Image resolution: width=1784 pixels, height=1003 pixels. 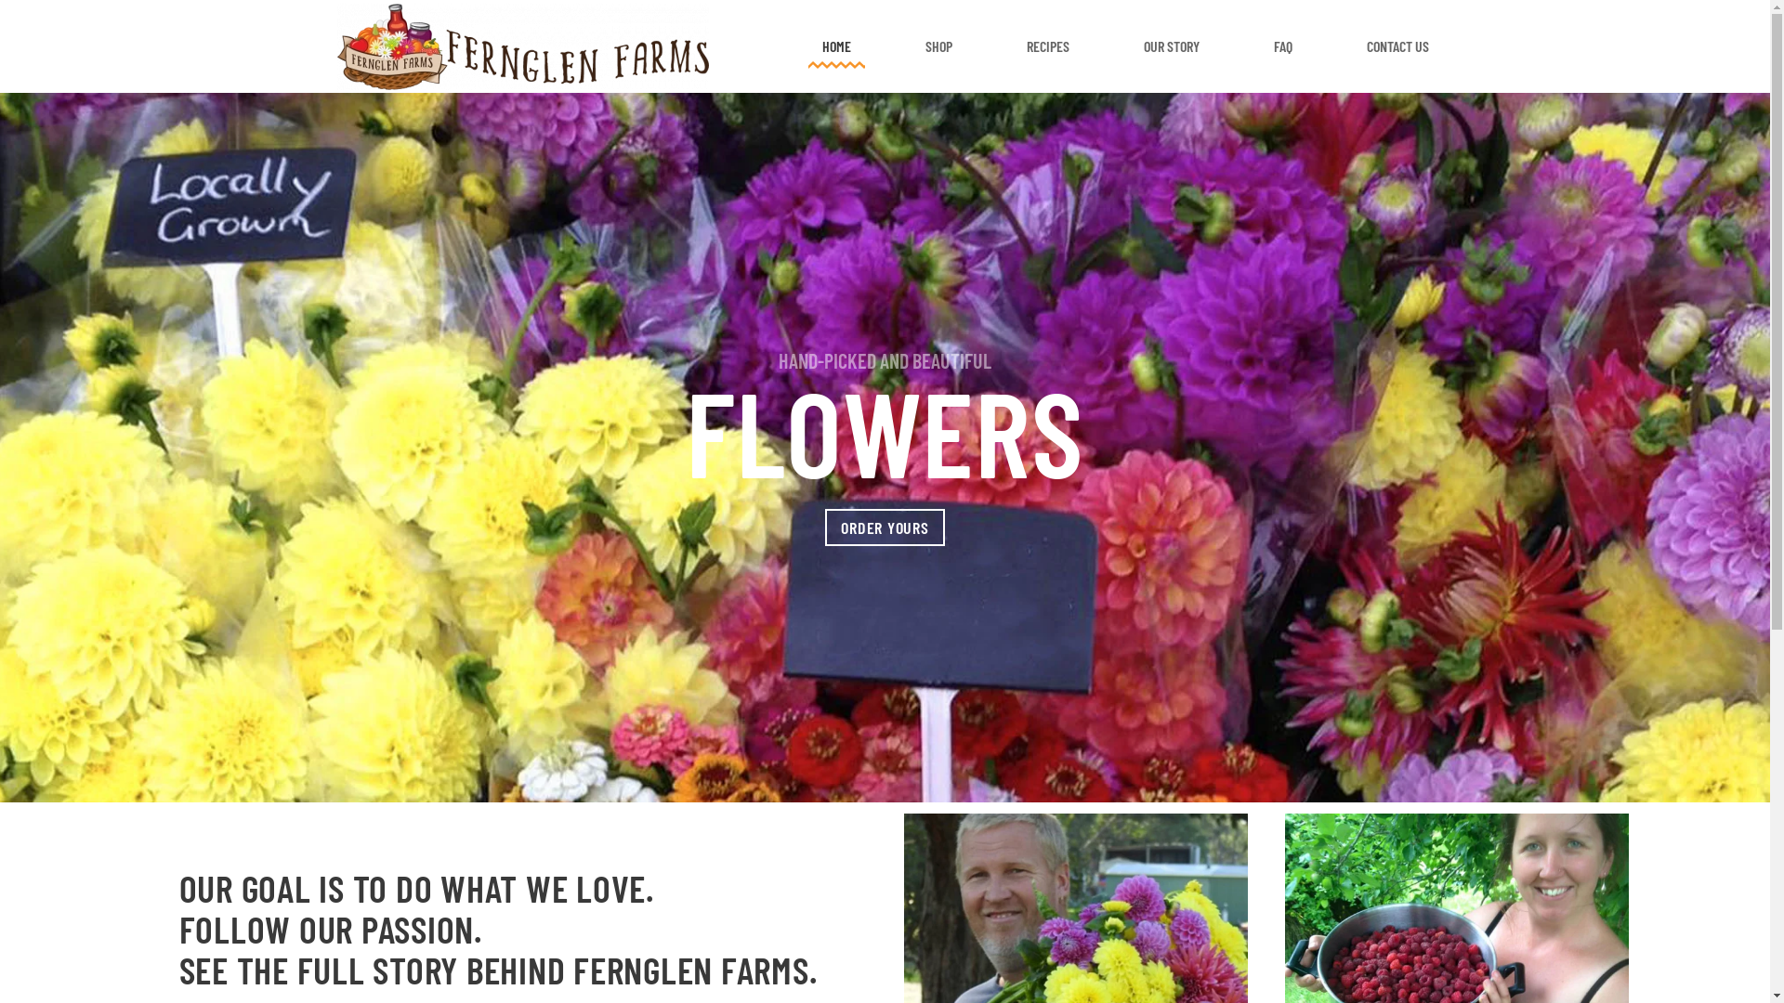 I want to click on OUR STORY, so click(x=1172, y=46).